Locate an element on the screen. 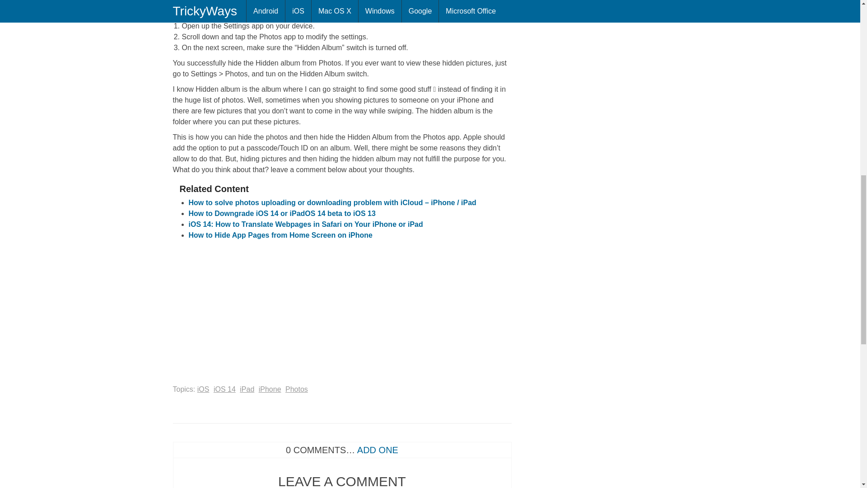 The width and height of the screenshot is (867, 488). Photos is located at coordinates (296, 389).